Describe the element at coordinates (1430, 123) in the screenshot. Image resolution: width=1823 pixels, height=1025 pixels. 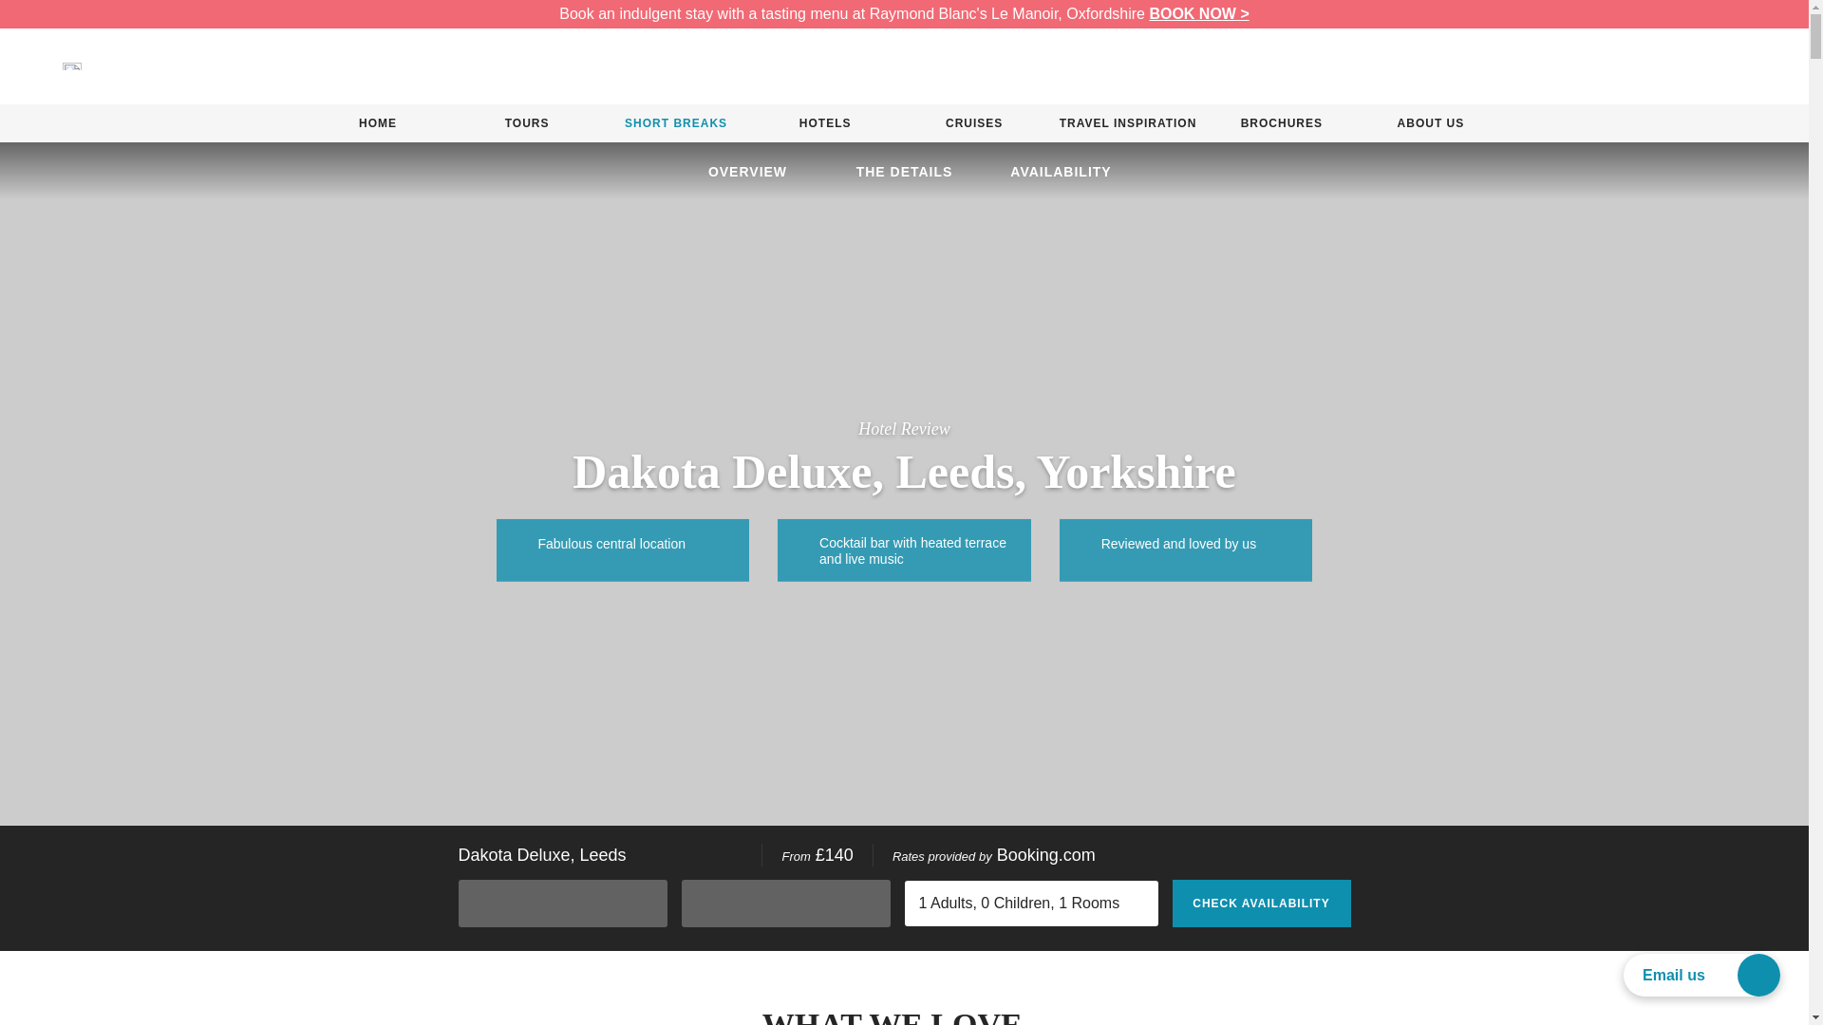
I see `ABOUT US` at that location.